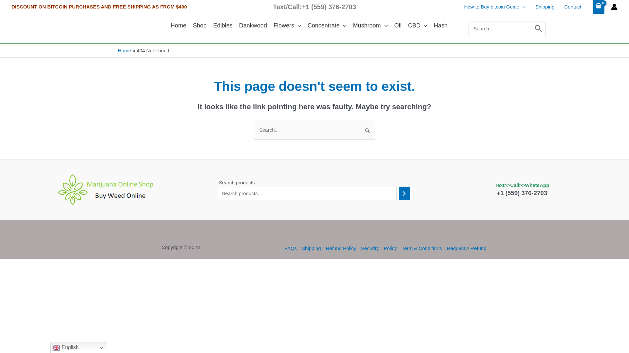  I want to click on Oil, so click(398, 25).